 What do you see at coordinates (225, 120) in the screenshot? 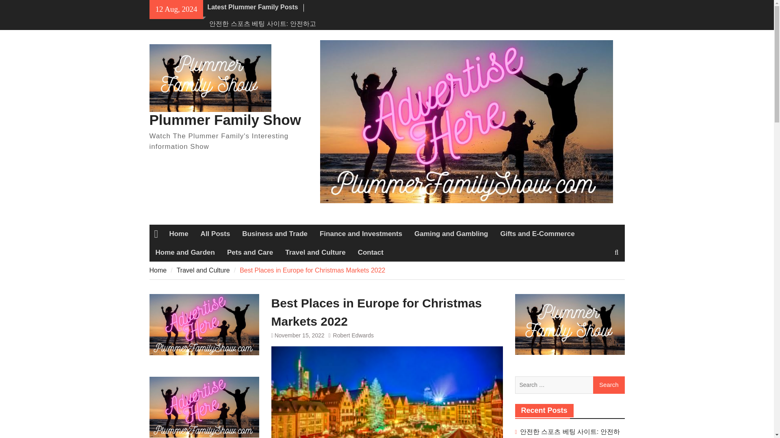
I see `Plummer Family Show` at bounding box center [225, 120].